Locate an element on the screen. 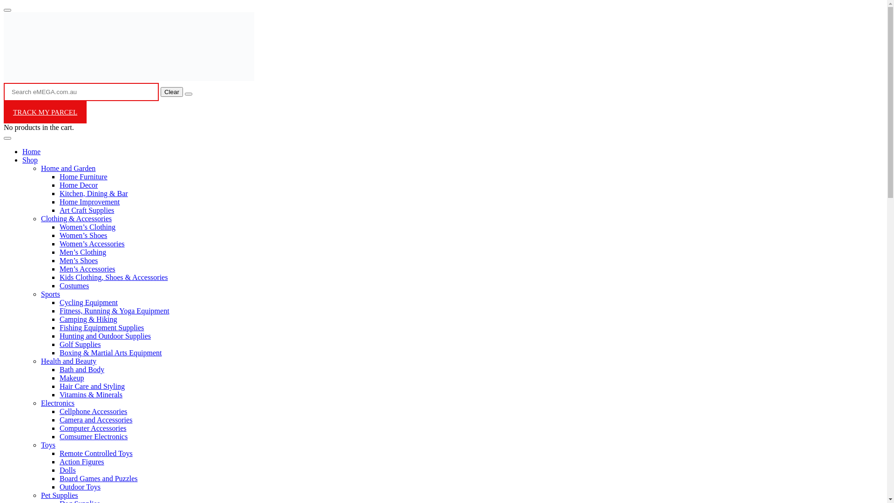  Fitness, Running & Yoga Equipment is located at coordinates (115, 311).